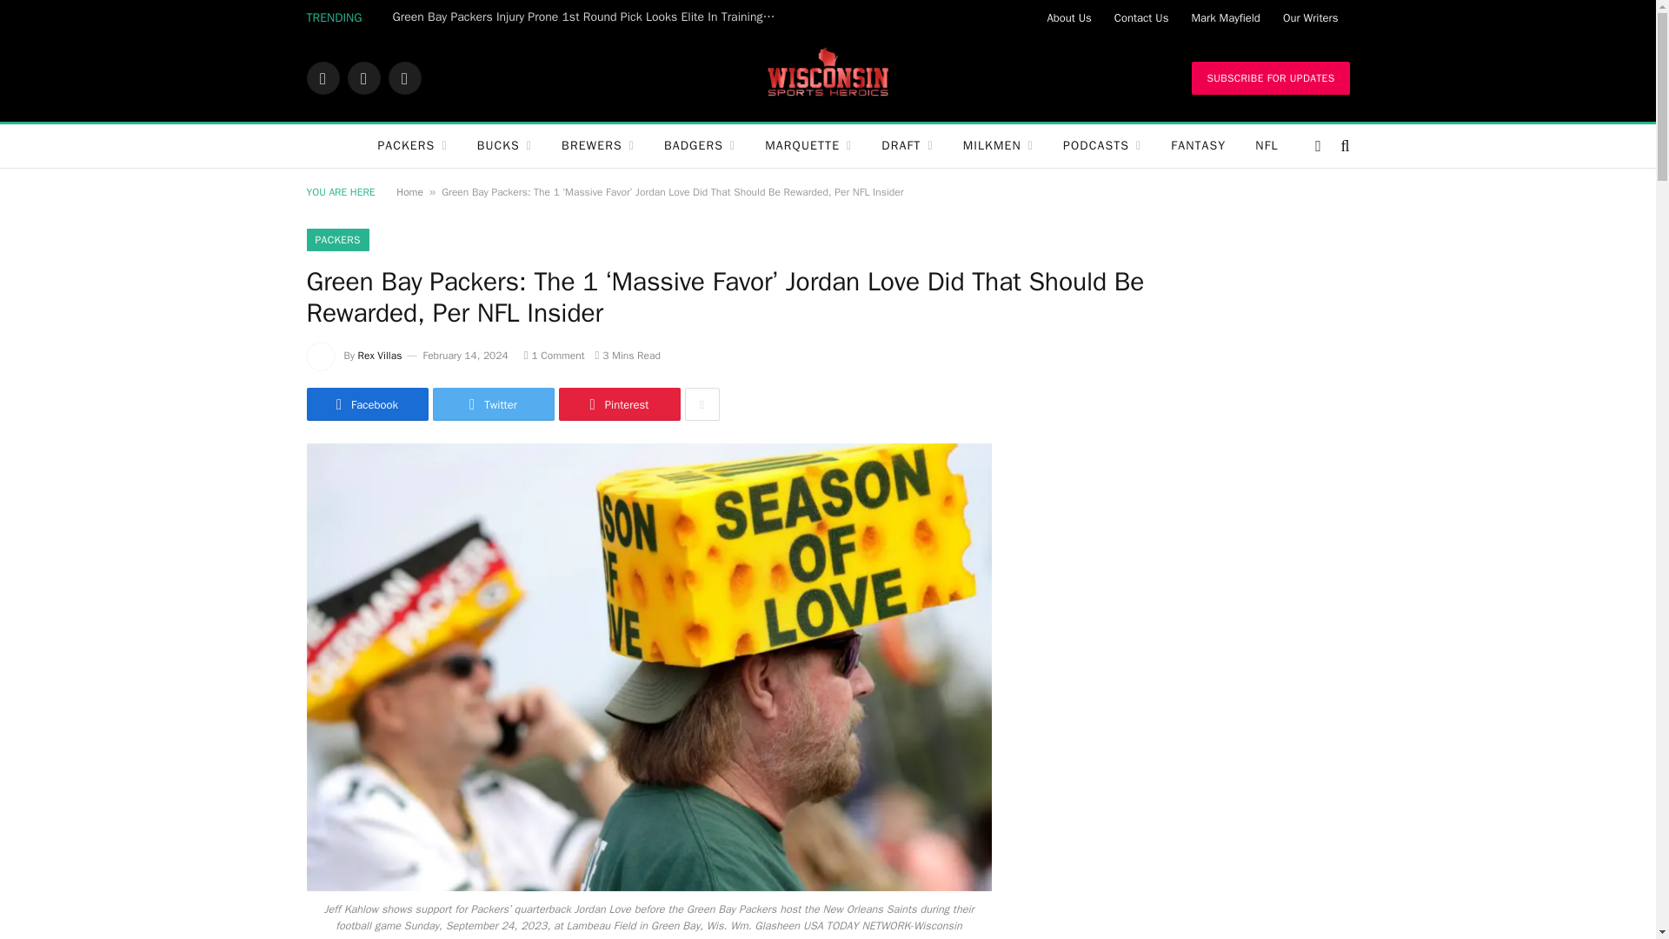 The image size is (1669, 939). Describe the element at coordinates (380, 355) in the screenshot. I see `Posts by Rex Villas` at that location.